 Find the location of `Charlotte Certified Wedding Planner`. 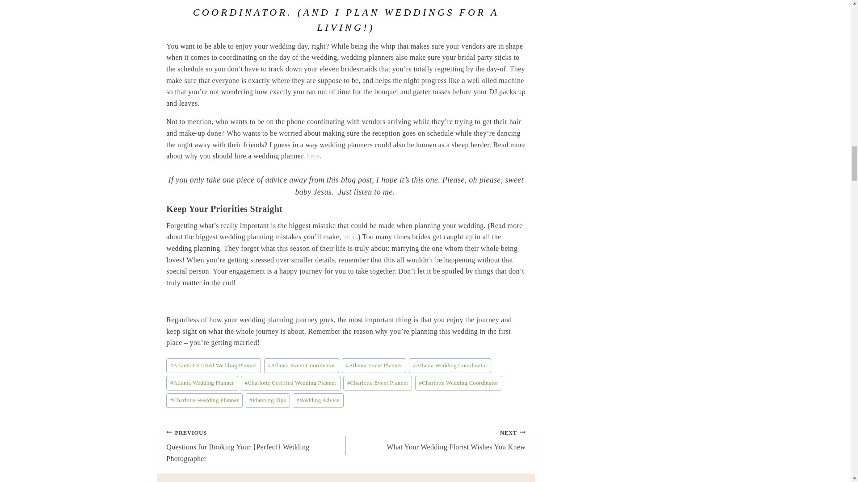

Charlotte Certified Wedding Planner is located at coordinates (290, 383).